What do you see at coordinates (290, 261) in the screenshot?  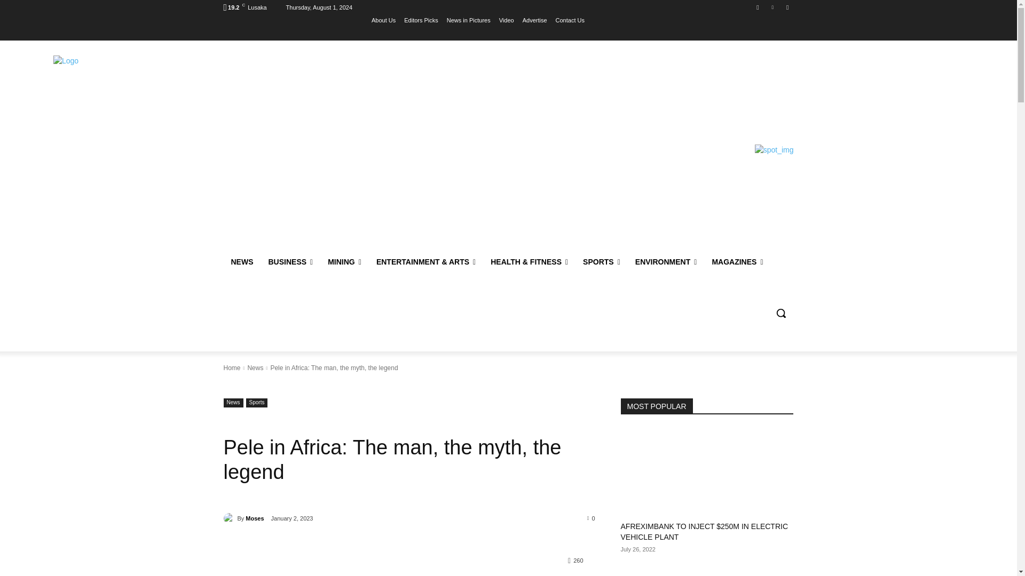 I see `BUSINESS` at bounding box center [290, 261].